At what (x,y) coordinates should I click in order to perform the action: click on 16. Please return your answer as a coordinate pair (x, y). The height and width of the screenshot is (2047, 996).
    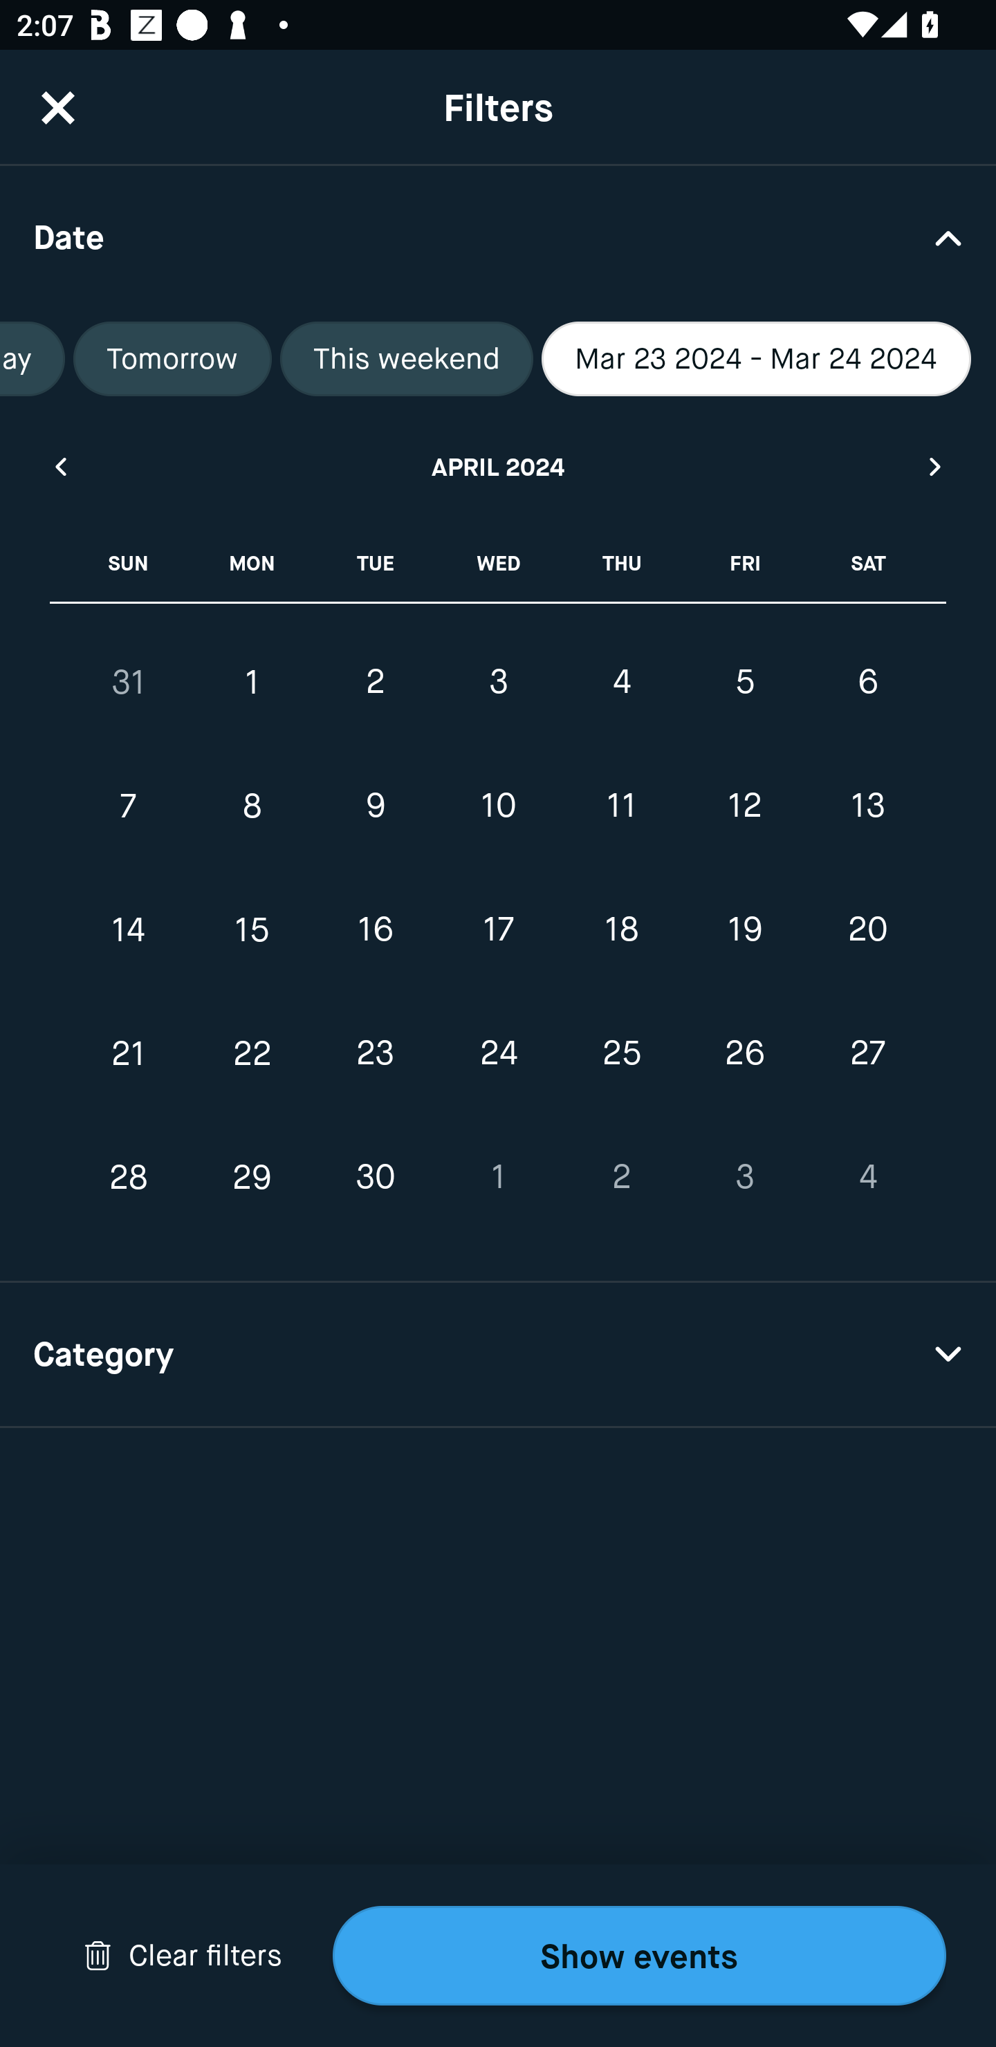
    Looking at the image, I should click on (375, 929).